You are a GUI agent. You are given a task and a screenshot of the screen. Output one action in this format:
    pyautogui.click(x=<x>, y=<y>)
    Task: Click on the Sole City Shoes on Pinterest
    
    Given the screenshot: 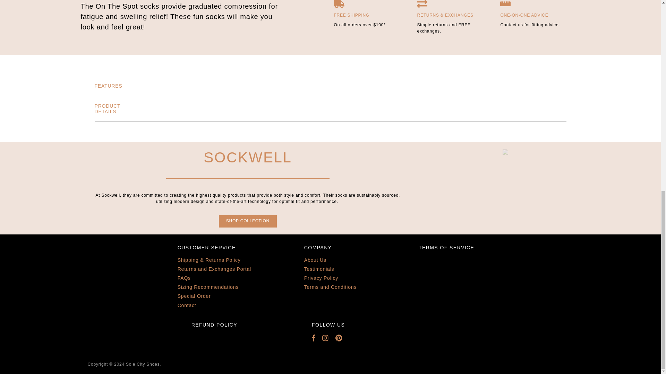 What is the action you would take?
    pyautogui.click(x=342, y=338)
    